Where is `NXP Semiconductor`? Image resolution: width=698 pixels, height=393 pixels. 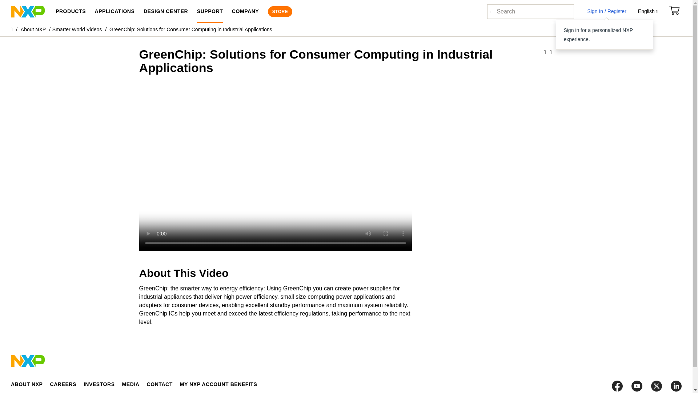 NXP Semiconductor is located at coordinates (28, 11).